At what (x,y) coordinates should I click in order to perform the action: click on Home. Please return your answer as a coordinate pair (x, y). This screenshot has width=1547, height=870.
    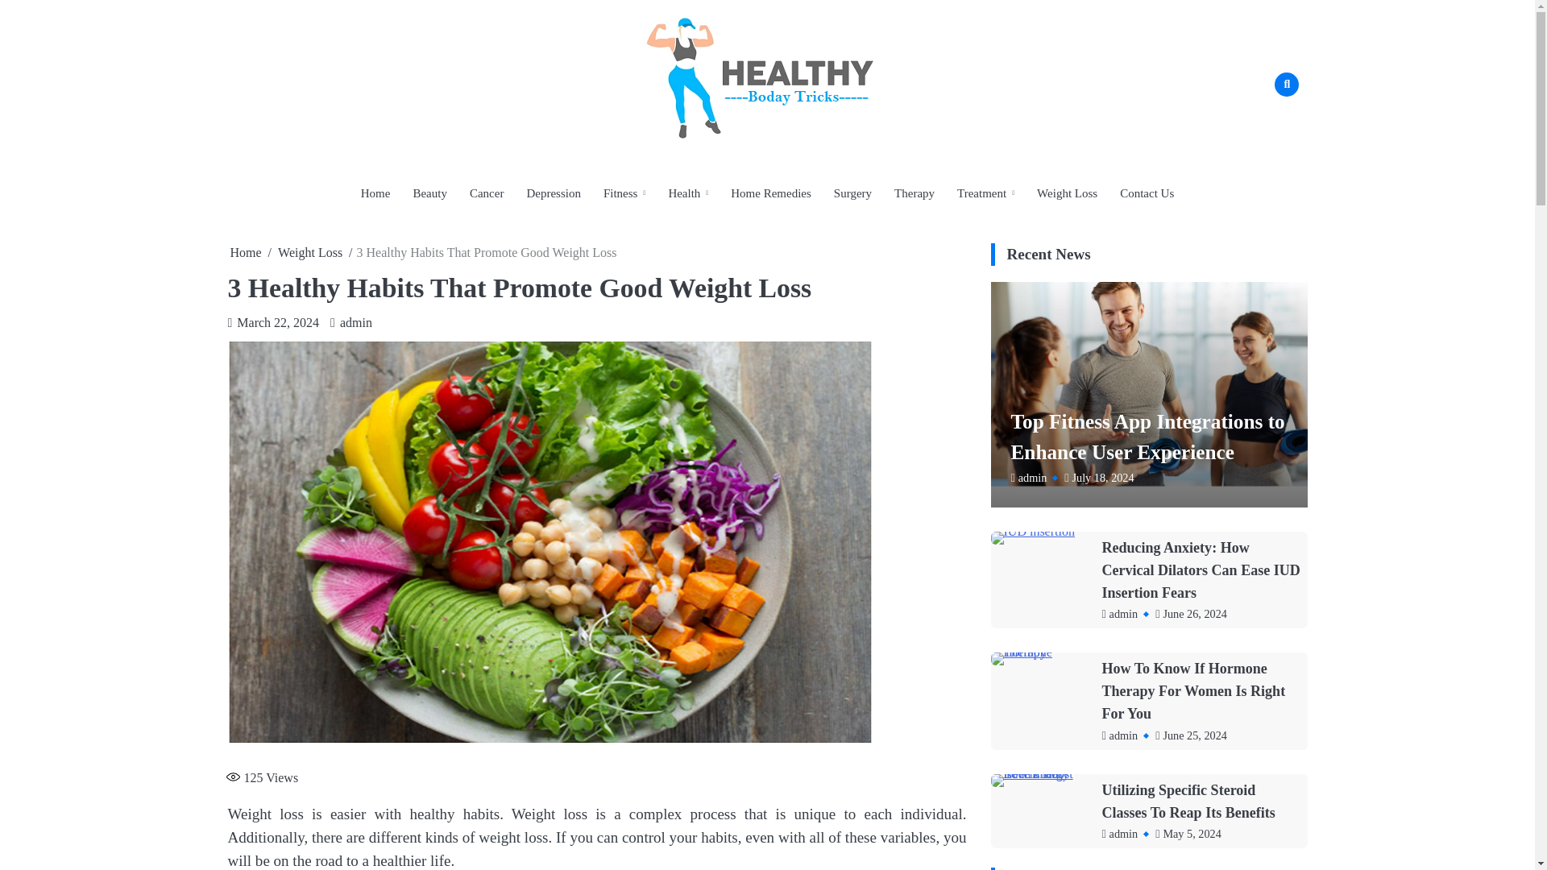
    Looking at the image, I should click on (246, 251).